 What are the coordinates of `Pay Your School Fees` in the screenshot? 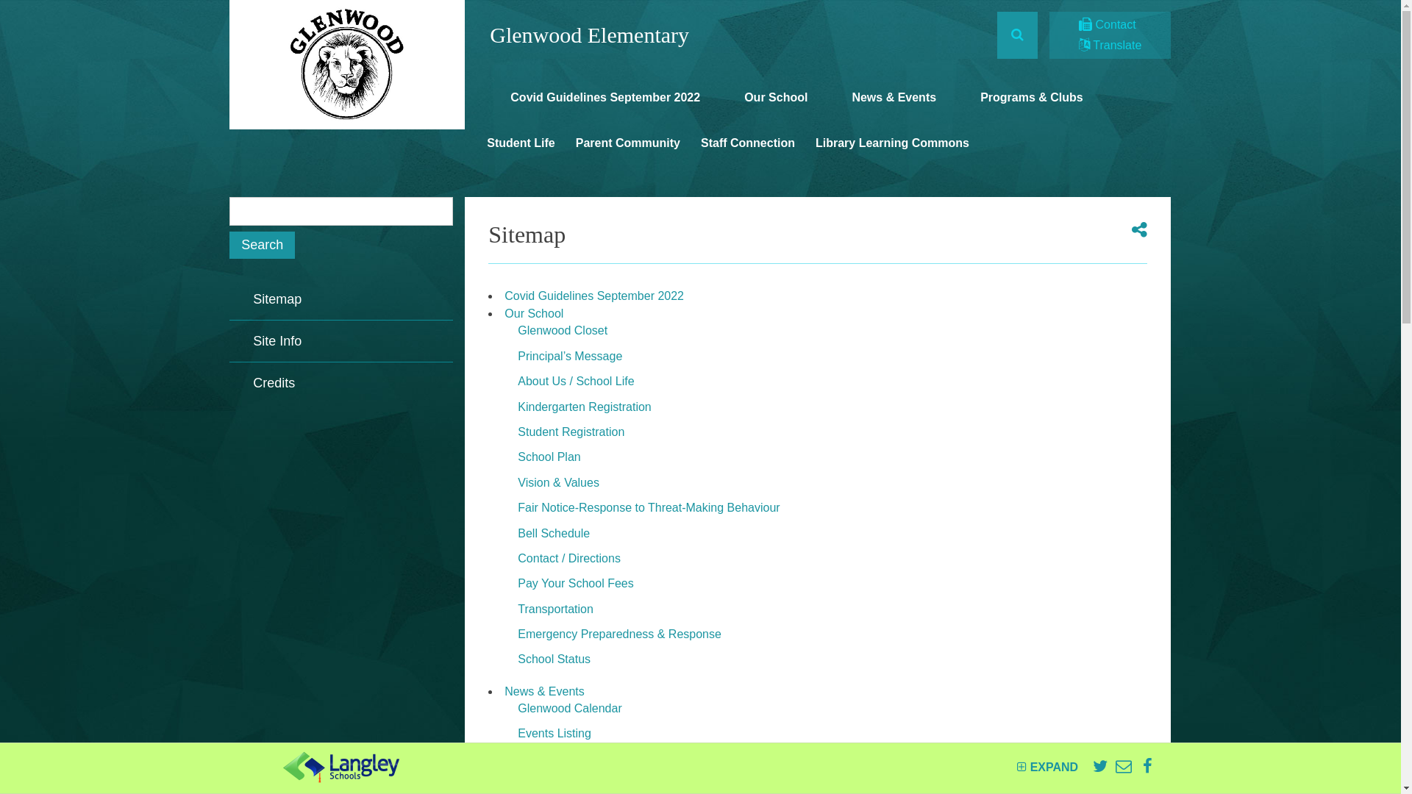 It's located at (575, 584).